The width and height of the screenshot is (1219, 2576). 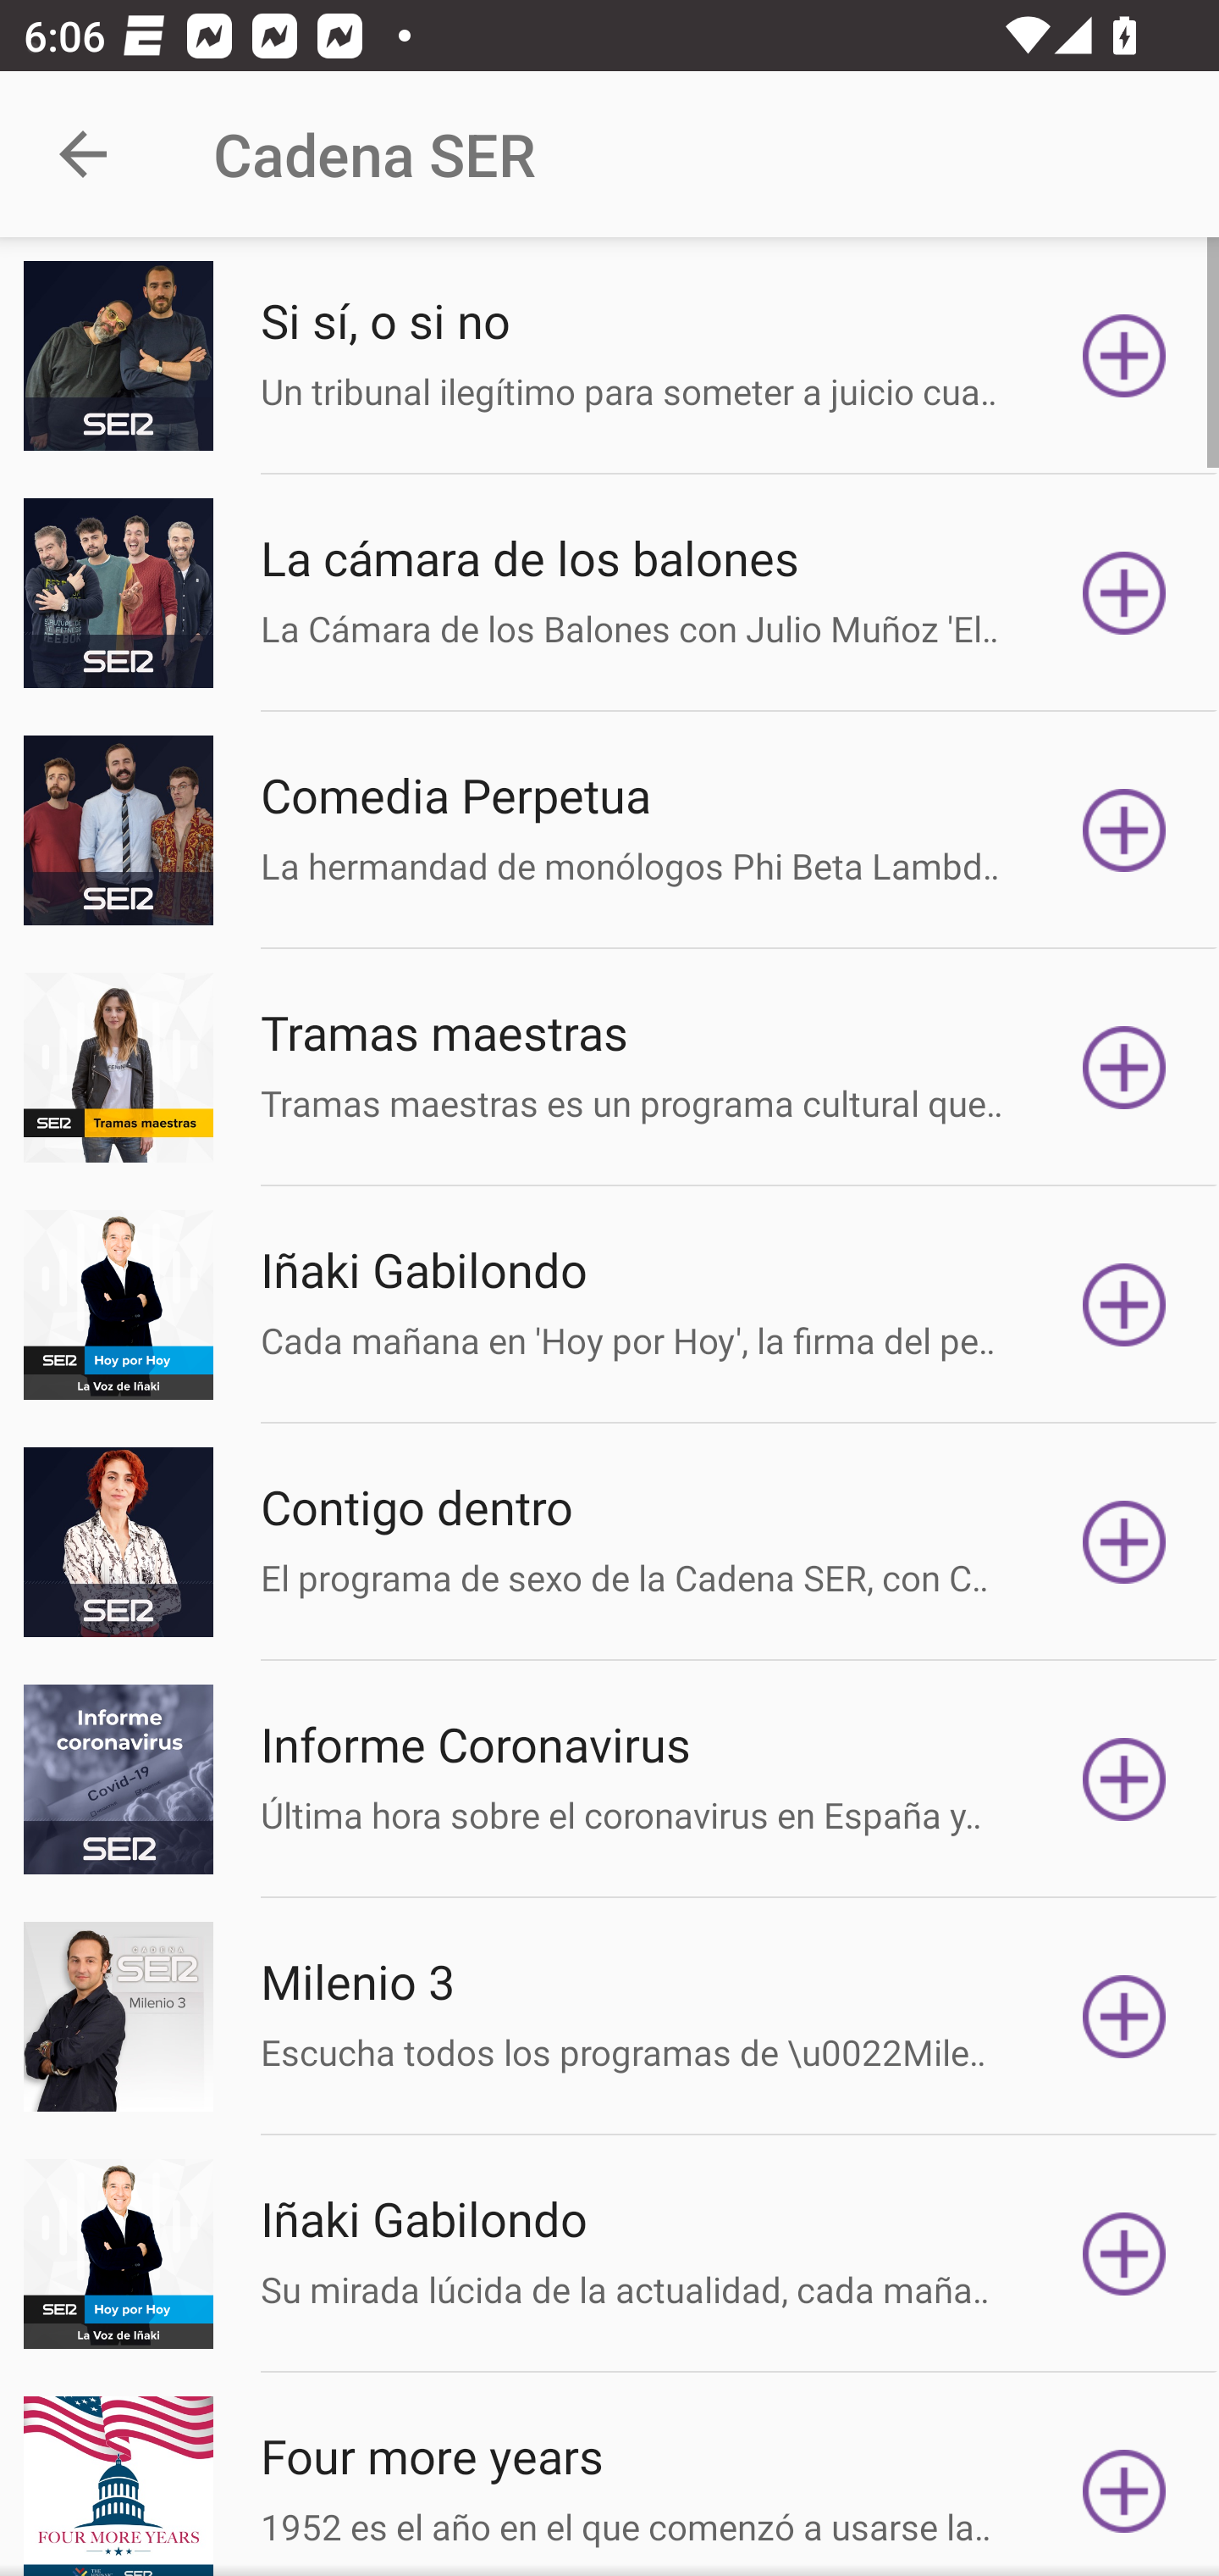 What do you see at coordinates (1124, 1068) in the screenshot?
I see `Subscribe` at bounding box center [1124, 1068].